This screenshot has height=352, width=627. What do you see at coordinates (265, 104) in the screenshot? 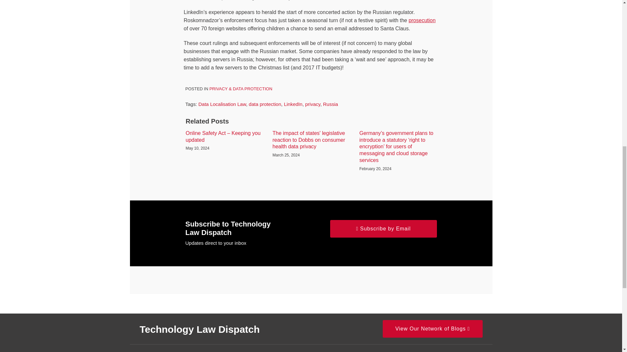
I see `data protection` at bounding box center [265, 104].